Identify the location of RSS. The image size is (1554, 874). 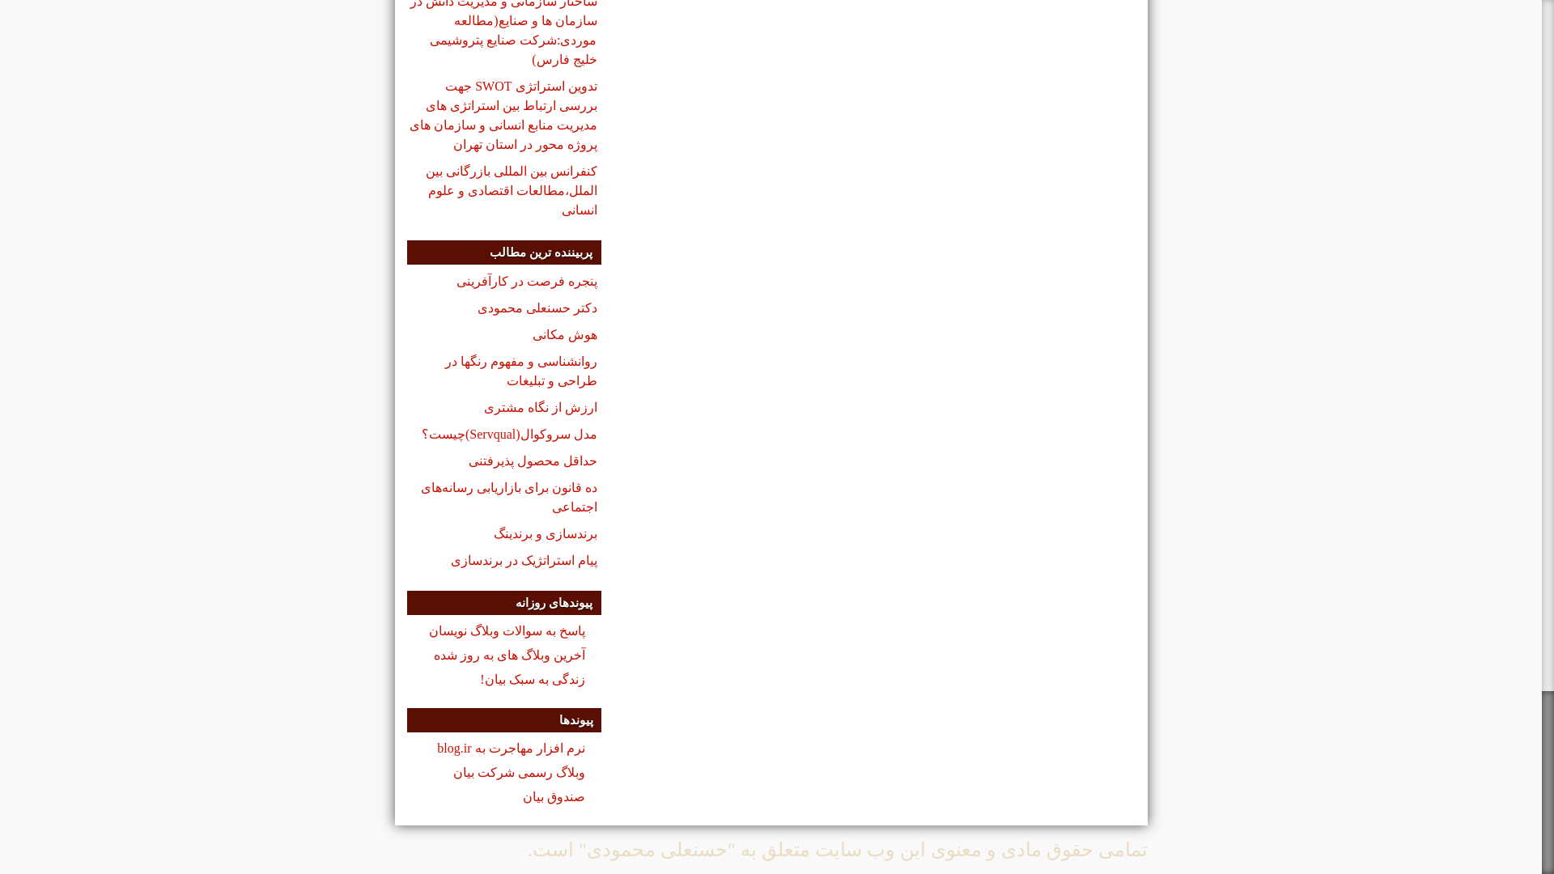
(403, 850).